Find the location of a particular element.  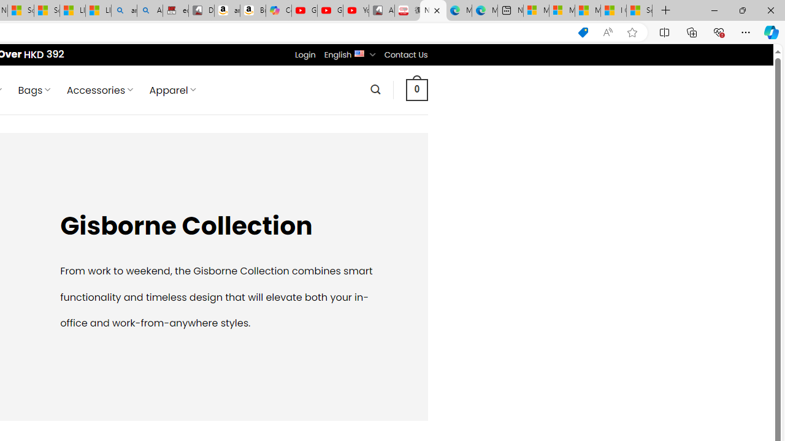

English is located at coordinates (359, 53).